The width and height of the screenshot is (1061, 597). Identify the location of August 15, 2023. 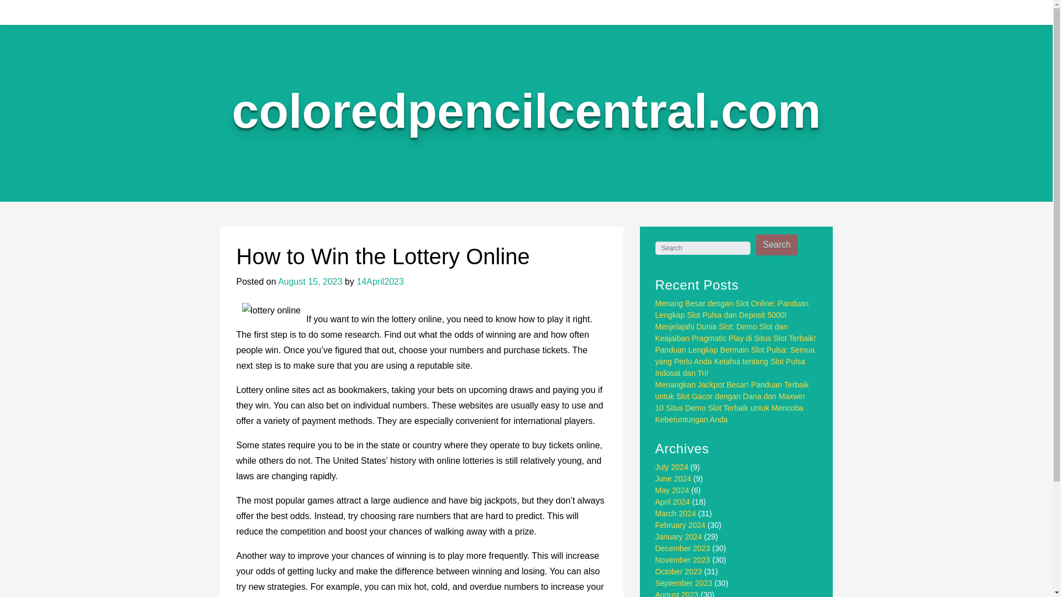
(311, 282).